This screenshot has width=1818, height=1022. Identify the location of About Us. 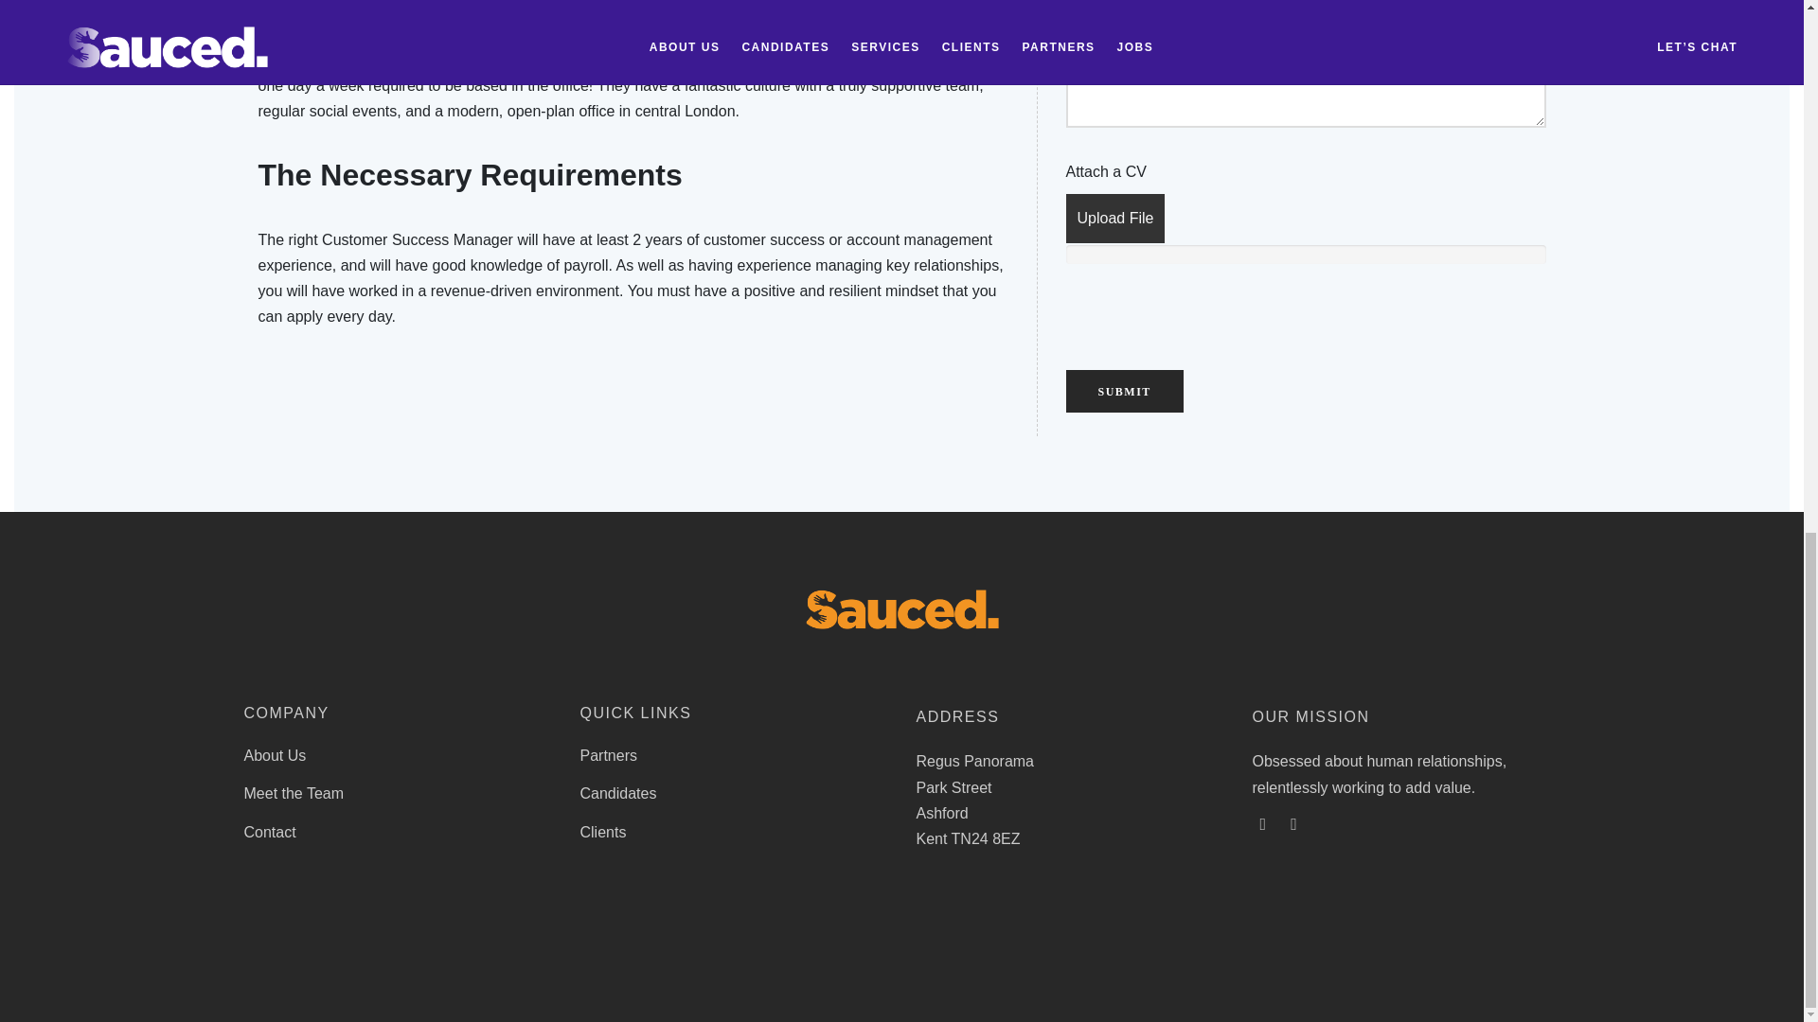
(275, 755).